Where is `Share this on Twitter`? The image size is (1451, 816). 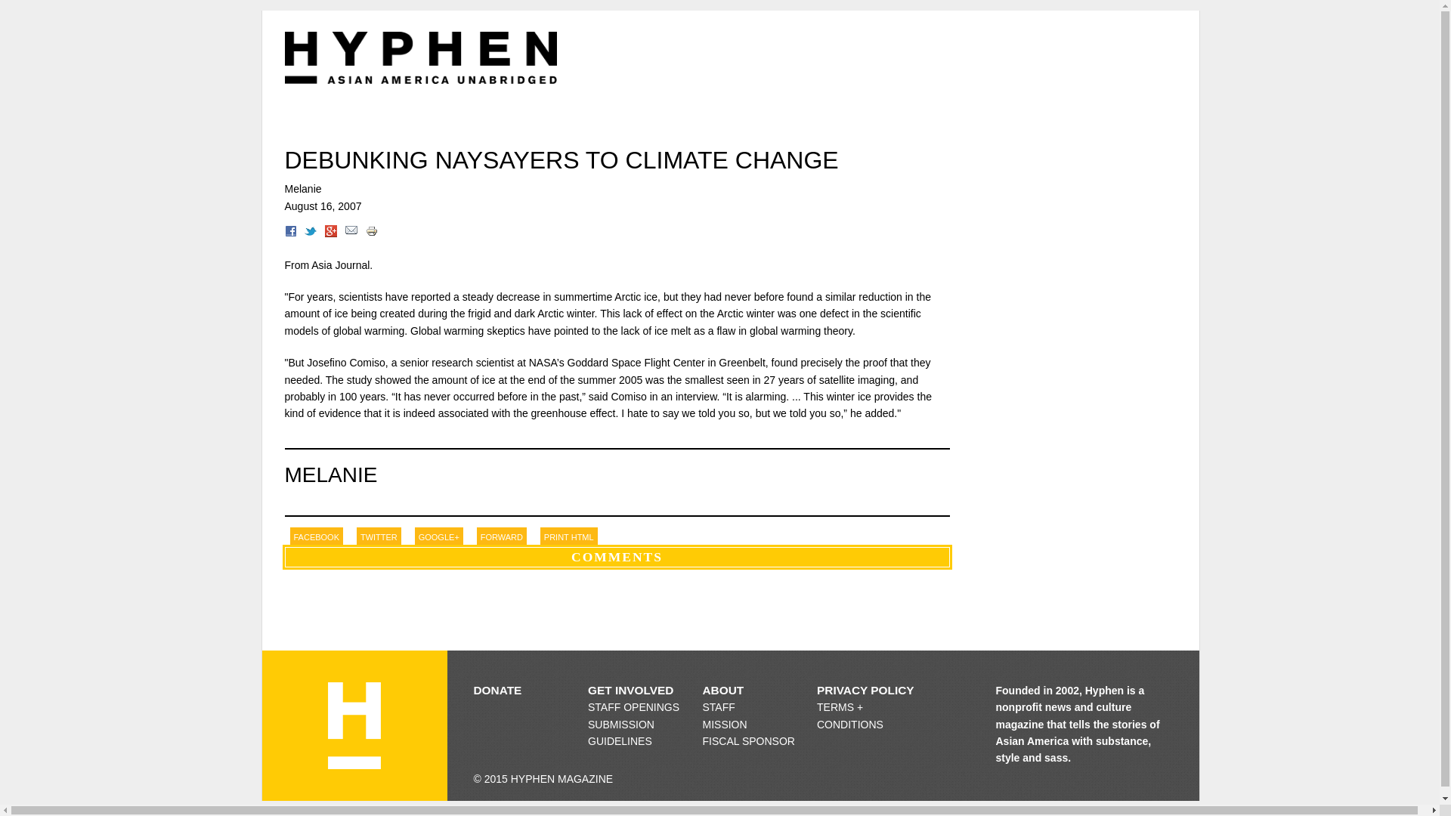 Share this on Twitter is located at coordinates (310, 233).